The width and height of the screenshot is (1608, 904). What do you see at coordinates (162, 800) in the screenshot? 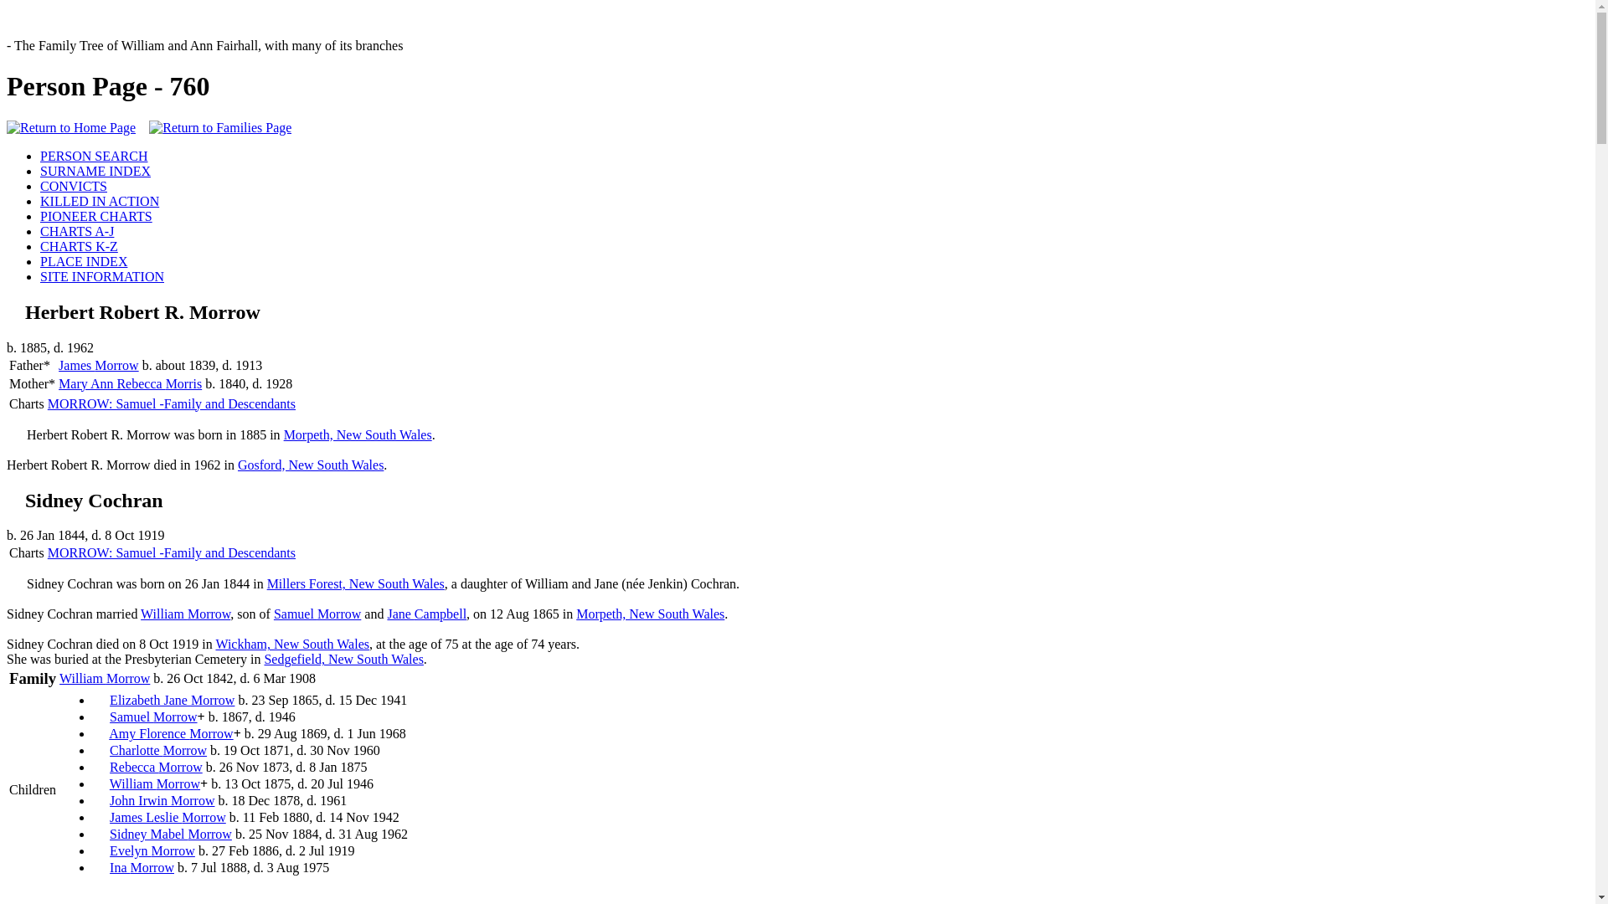
I see `John Irwin Morrow` at bounding box center [162, 800].